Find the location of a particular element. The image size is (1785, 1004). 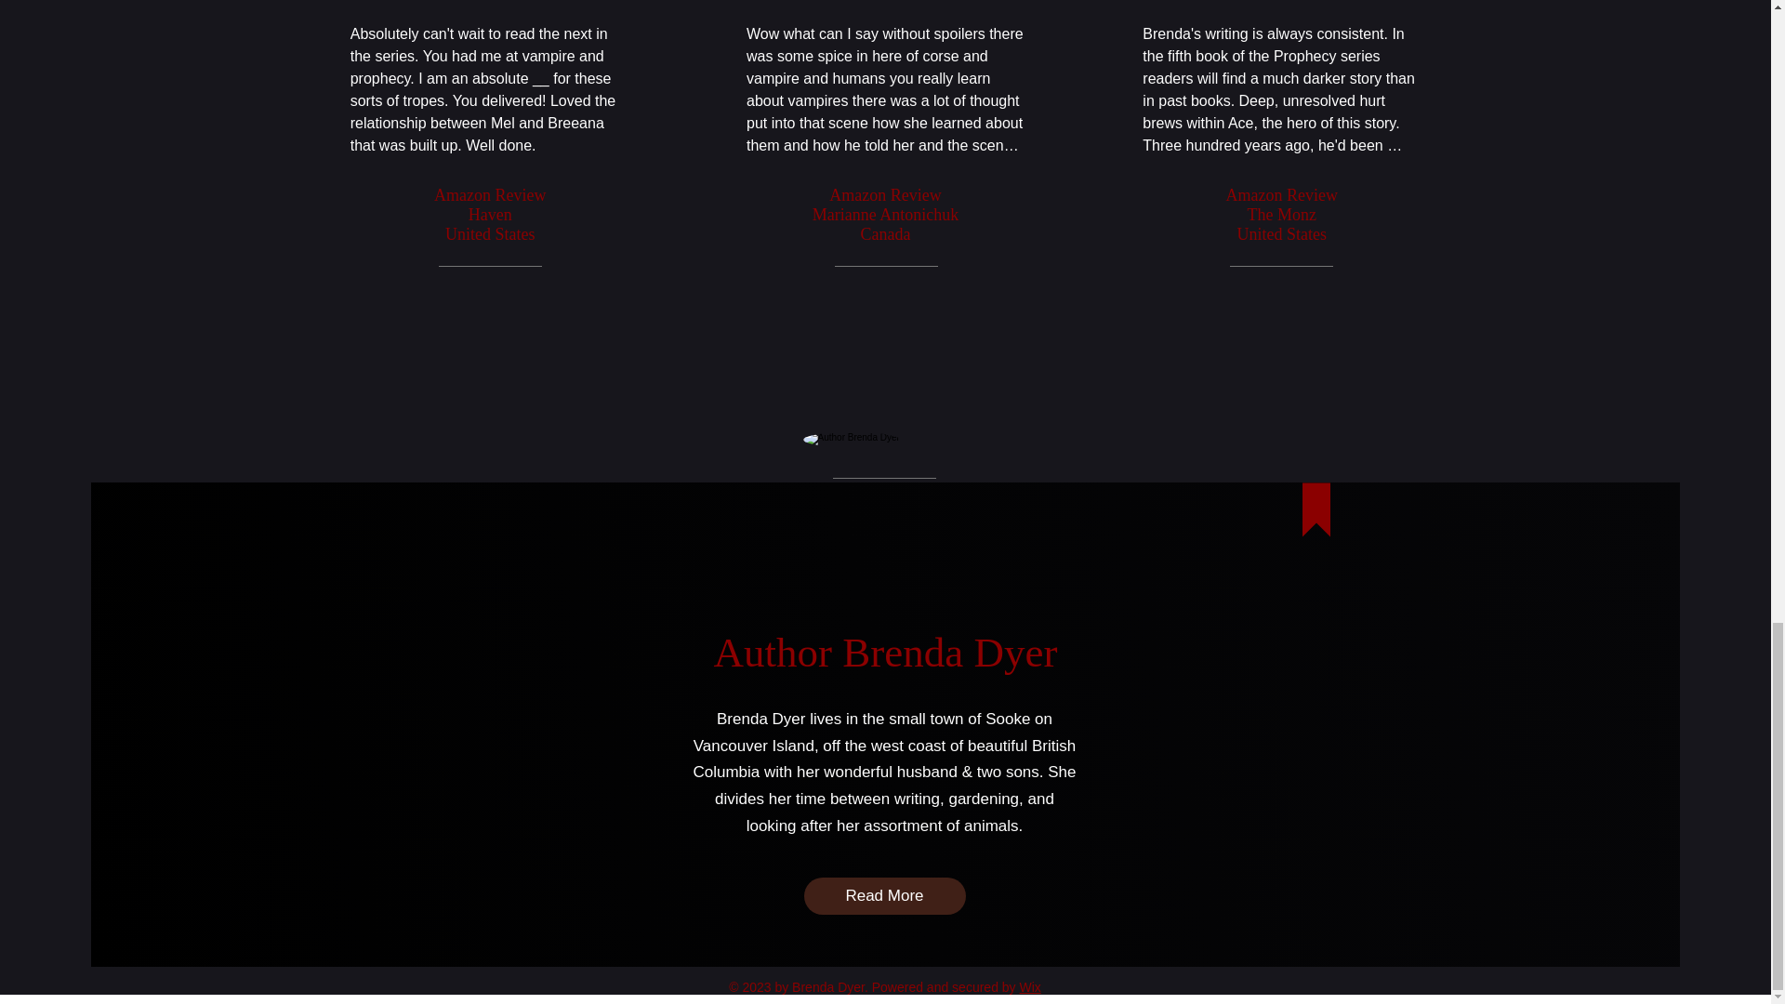

Marianne Antonichuk is located at coordinates (885, 214).